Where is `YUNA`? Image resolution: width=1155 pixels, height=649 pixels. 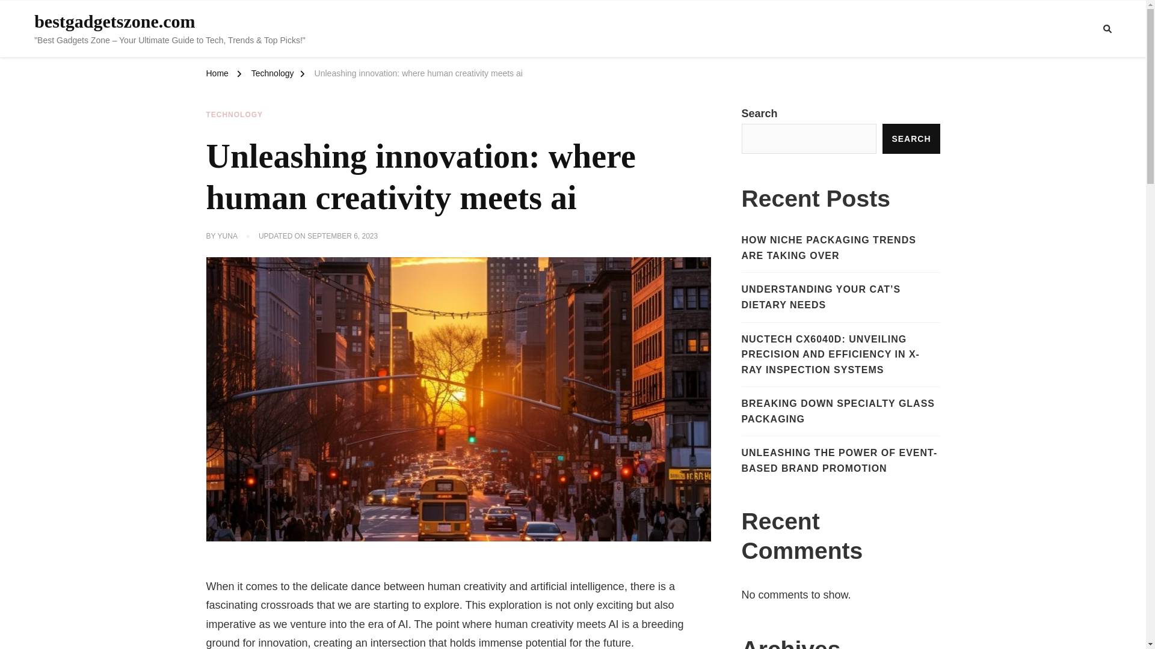 YUNA is located at coordinates (227, 236).